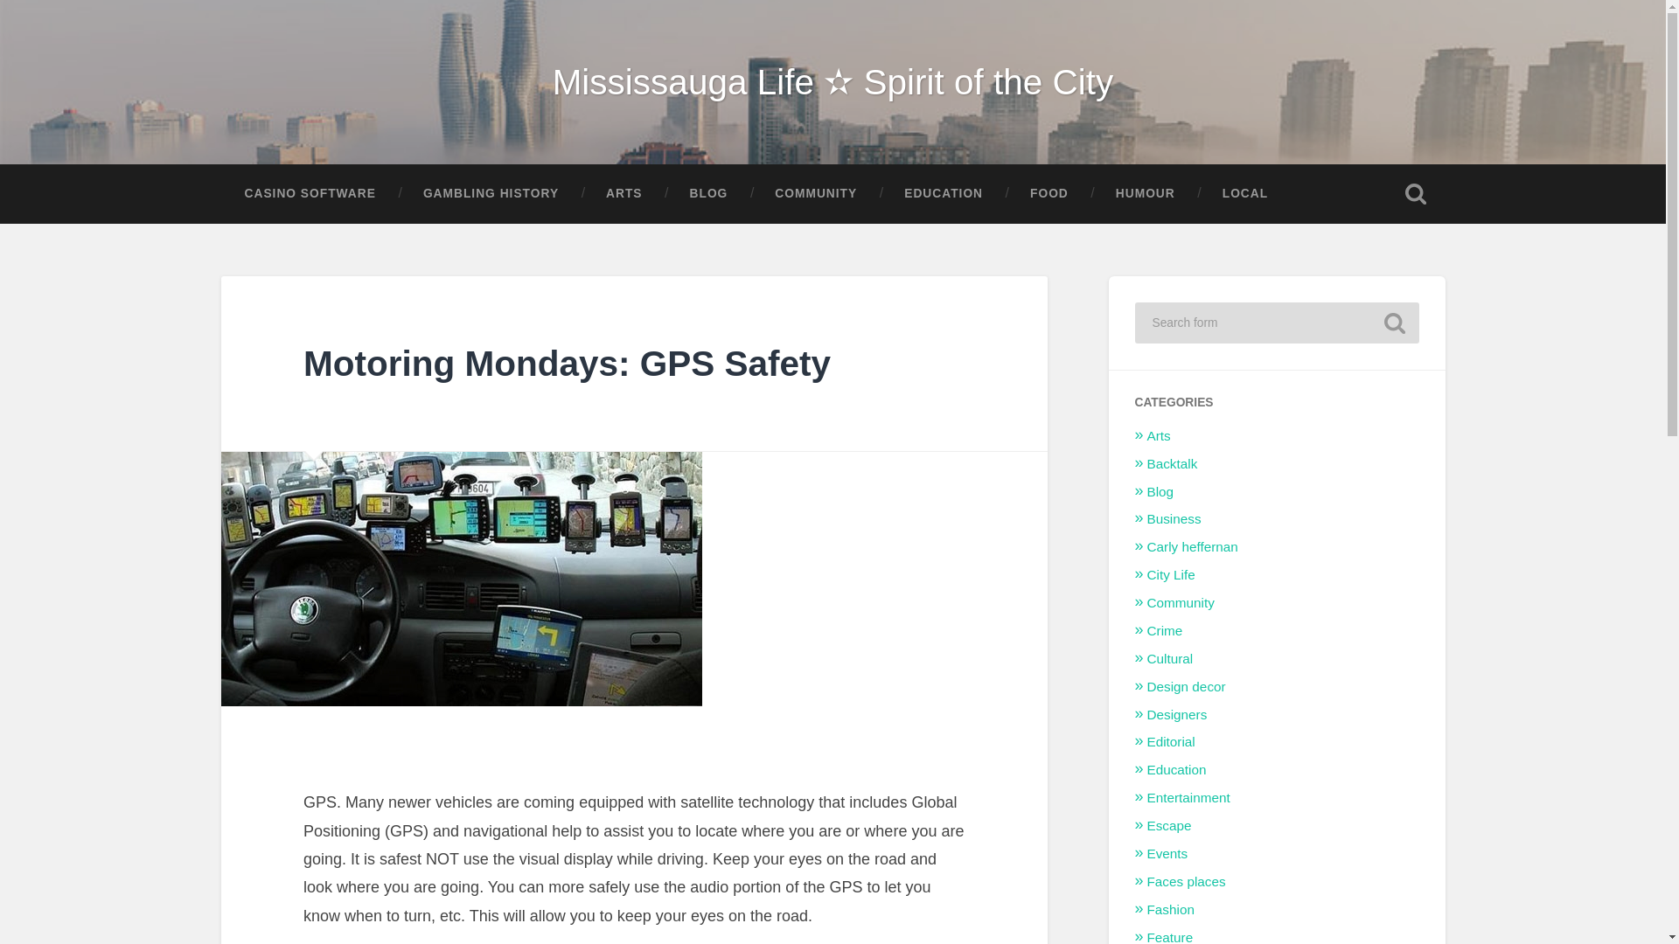 This screenshot has height=944, width=1679. What do you see at coordinates (1158, 435) in the screenshot?
I see `Arts` at bounding box center [1158, 435].